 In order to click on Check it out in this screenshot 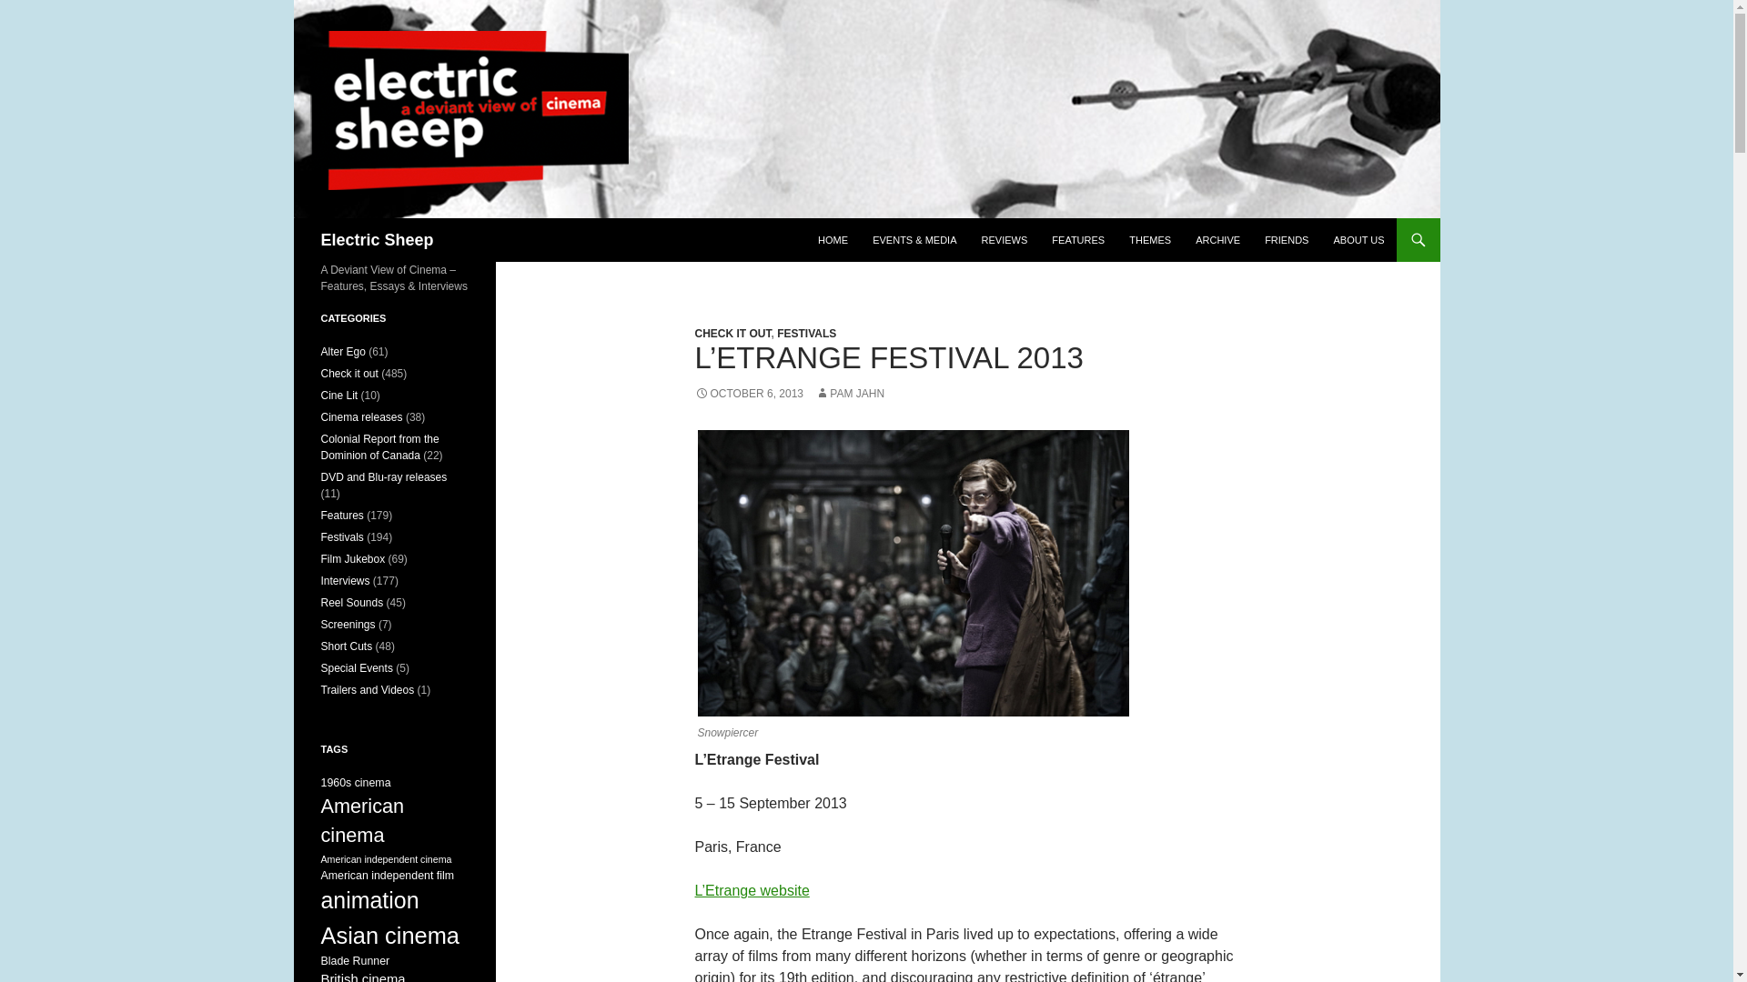, I will do `click(348, 373)`.